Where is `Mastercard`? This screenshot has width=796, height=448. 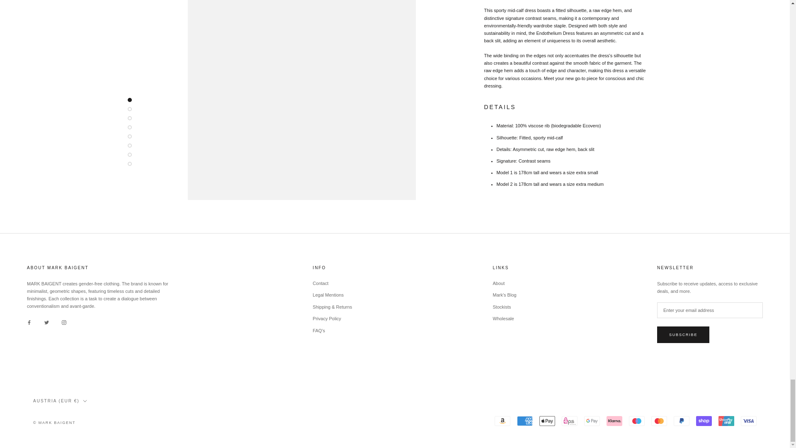 Mastercard is located at coordinates (659, 421).